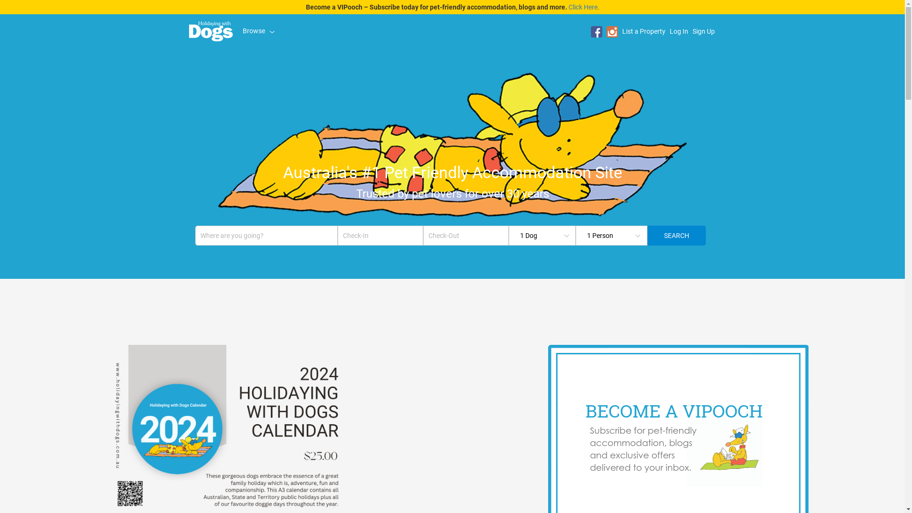 This screenshot has height=513, width=912. Describe the element at coordinates (703, 31) in the screenshot. I see `Sign Up` at that location.